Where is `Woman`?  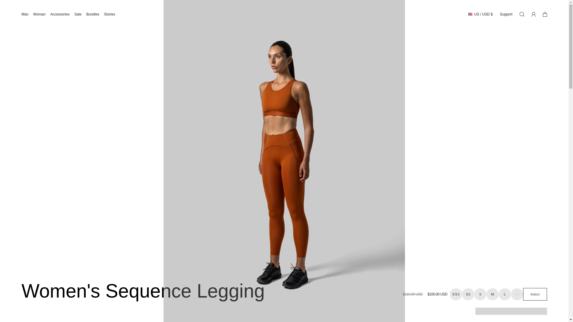 Woman is located at coordinates (42, 14).